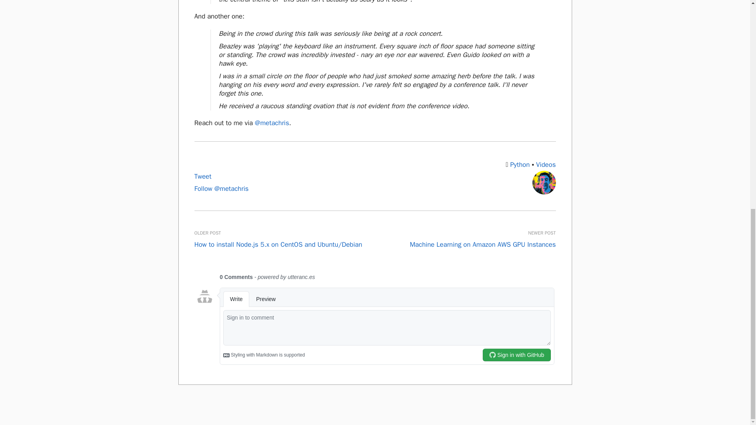  What do you see at coordinates (520, 164) in the screenshot?
I see `Python` at bounding box center [520, 164].